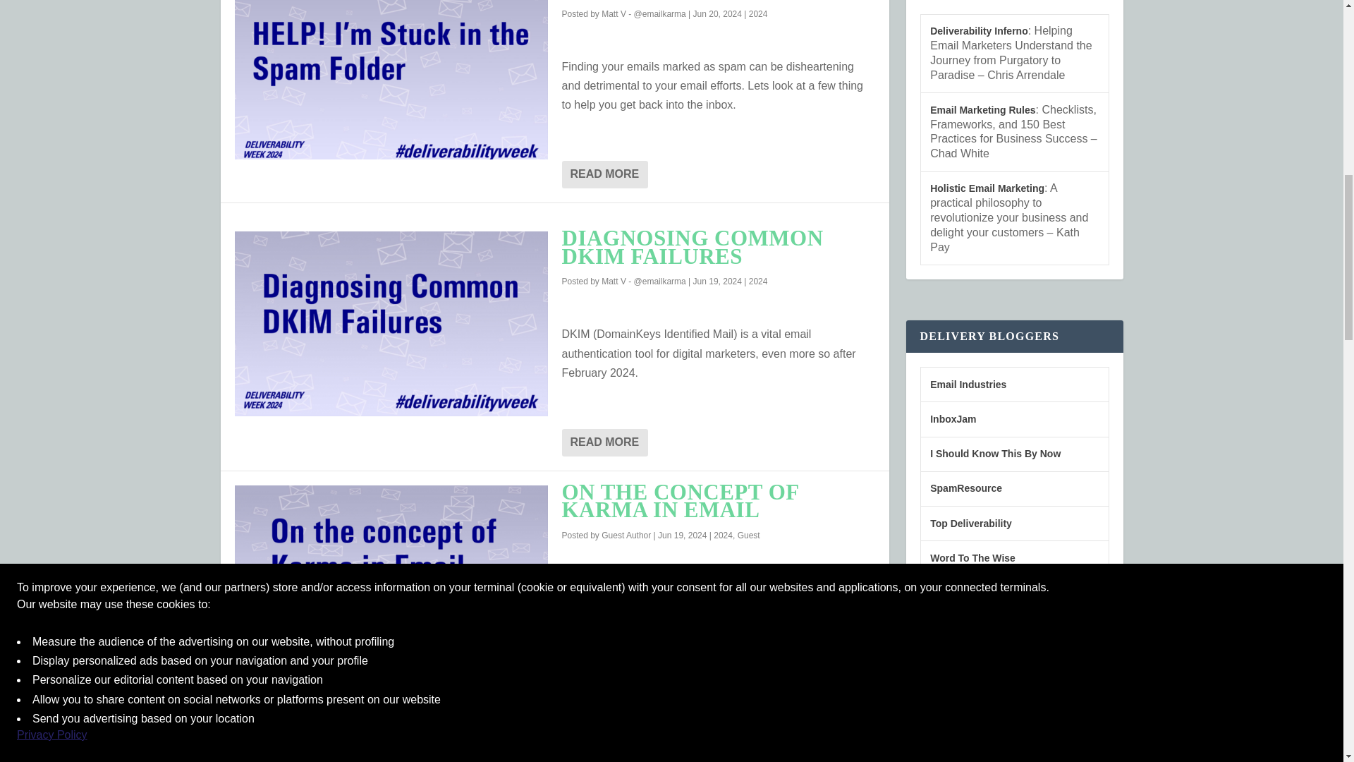 The height and width of the screenshot is (762, 1354). What do you see at coordinates (391, 758) in the screenshot?
I see `Is Your SPF Record Sabotaging Your Email Deliverability?` at bounding box center [391, 758].